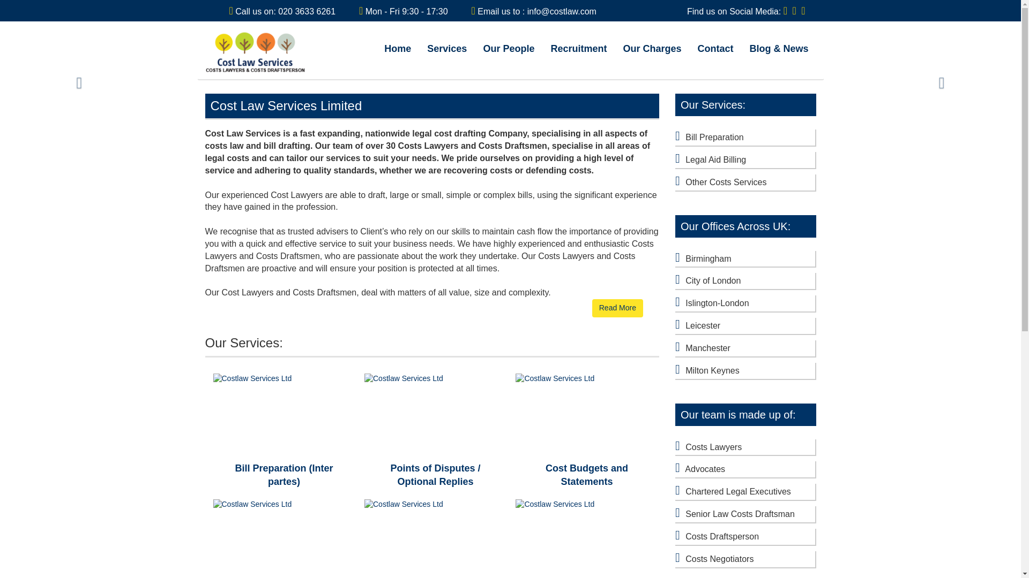  Describe the element at coordinates (285, 11) in the screenshot. I see `Call us on: 020 3633 6261` at that location.